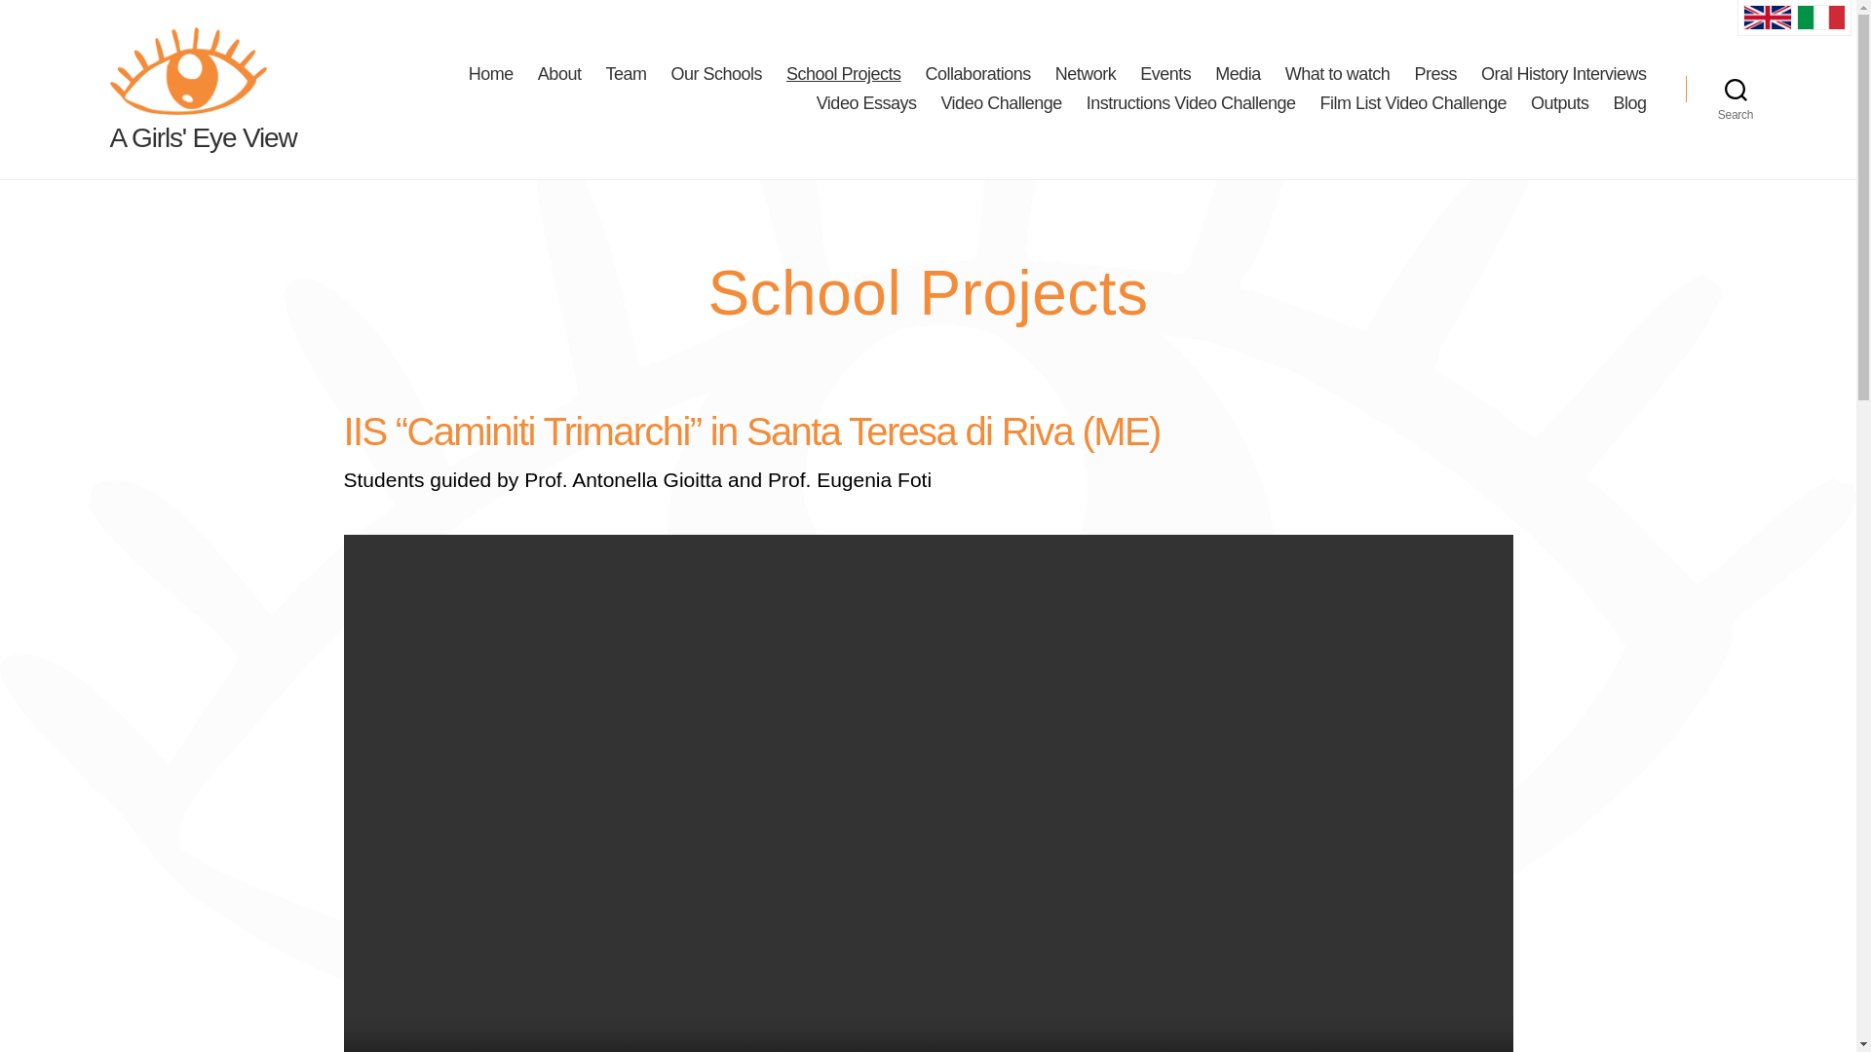 The height and width of the screenshot is (1052, 1871). Describe the element at coordinates (491, 74) in the screenshot. I see `Home` at that location.